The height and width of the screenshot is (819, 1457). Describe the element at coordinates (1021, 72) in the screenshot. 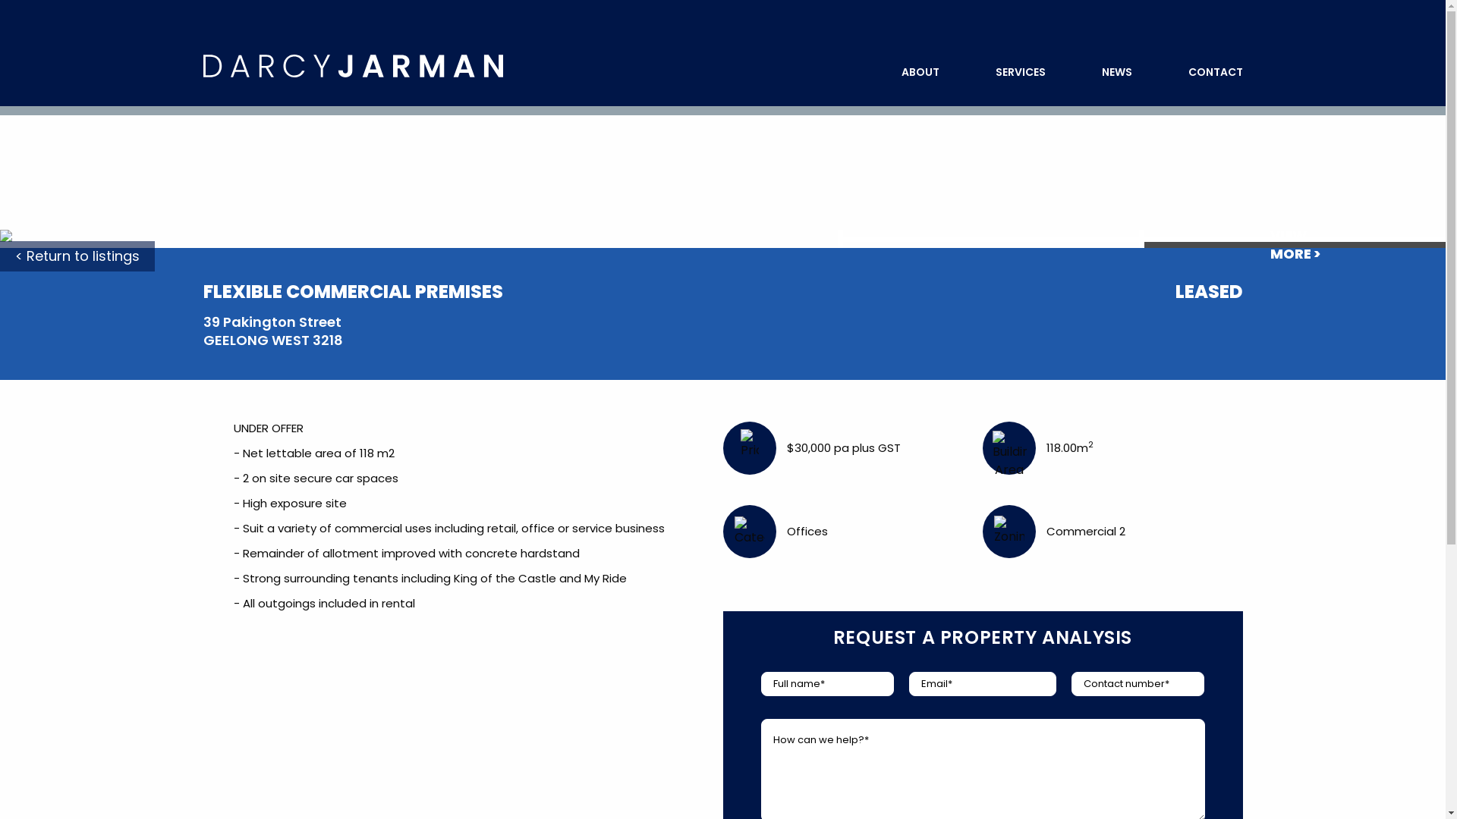

I see `SERVICES` at that location.